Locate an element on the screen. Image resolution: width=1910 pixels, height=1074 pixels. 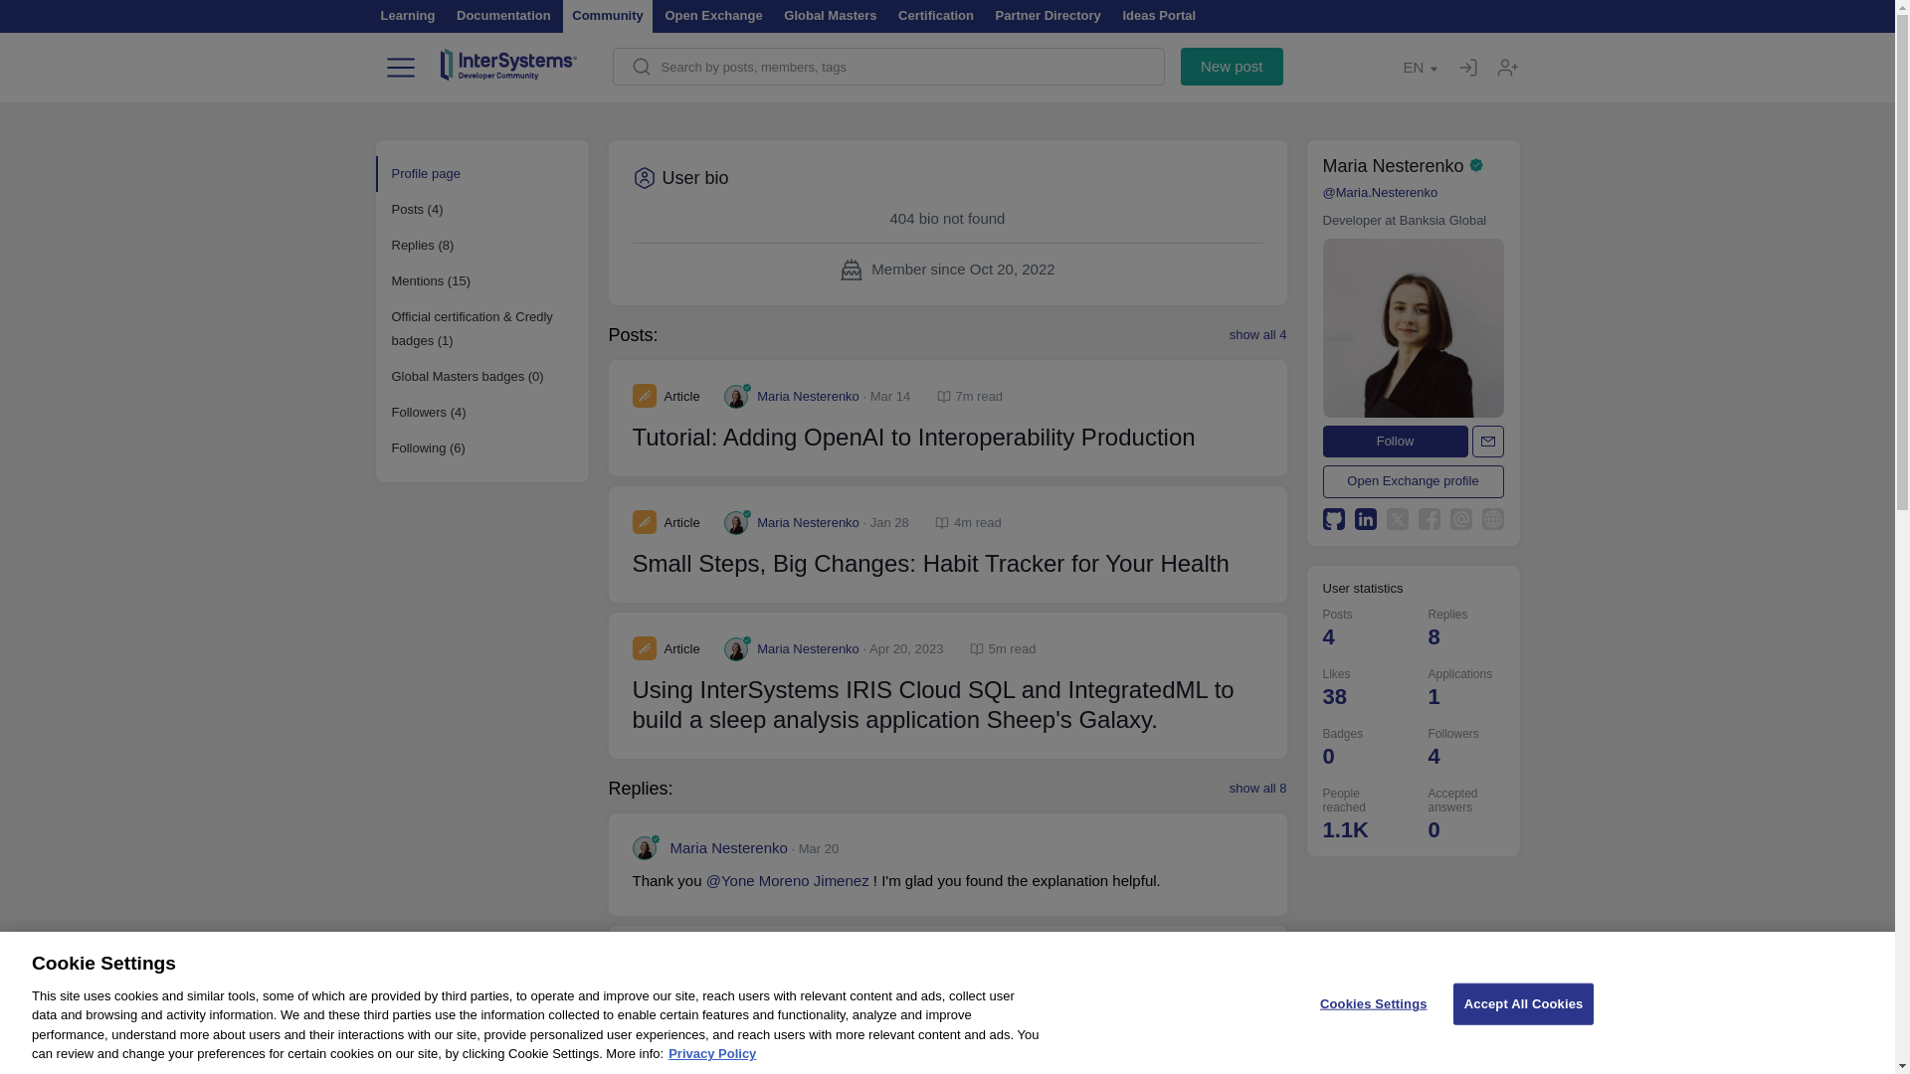
Global Masters is located at coordinates (830, 12).